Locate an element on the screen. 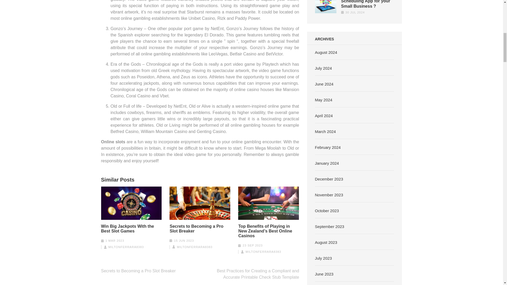  MILTONFERRARA8383 is located at coordinates (263, 252).